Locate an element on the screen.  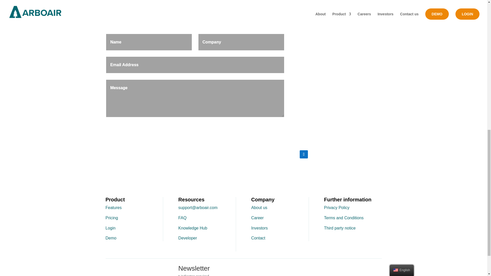
FAQ is located at coordinates (182, 218).